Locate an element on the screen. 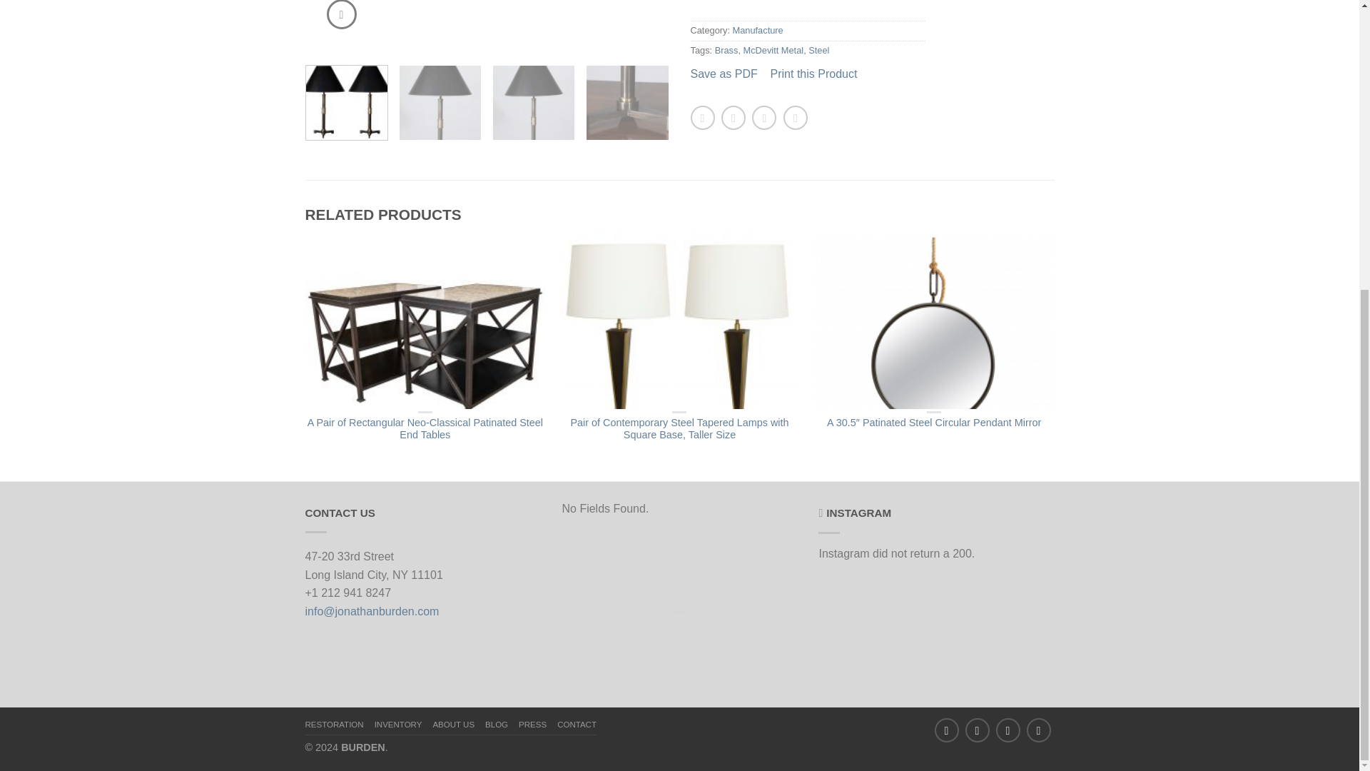  Print this Product is located at coordinates (813, 74).